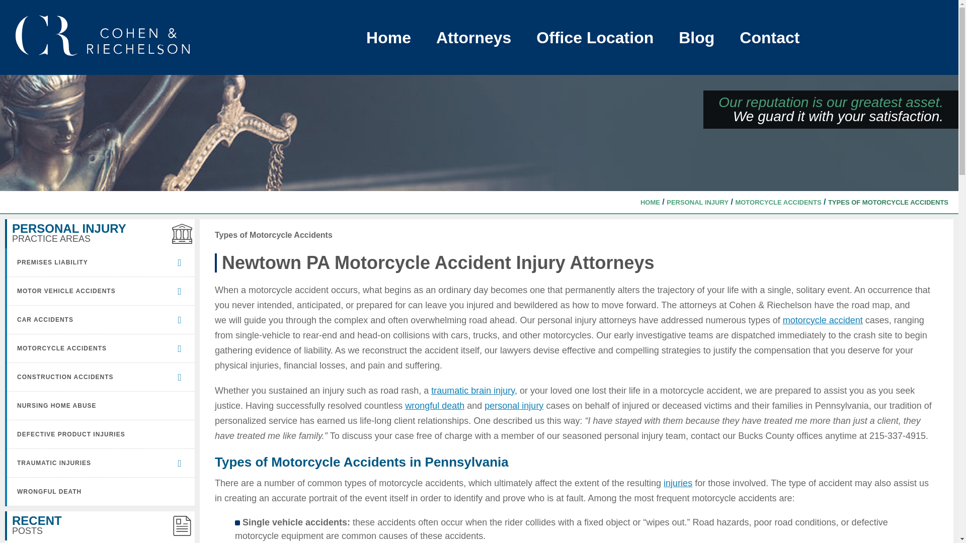 This screenshot has height=543, width=966. I want to click on Blog, so click(696, 37).